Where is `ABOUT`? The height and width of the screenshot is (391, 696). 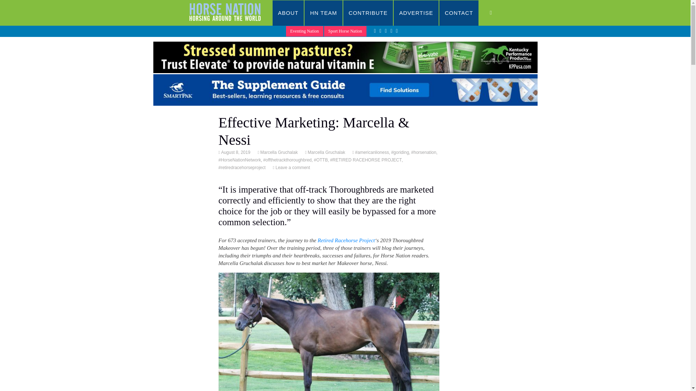
ABOUT is located at coordinates (289, 13).